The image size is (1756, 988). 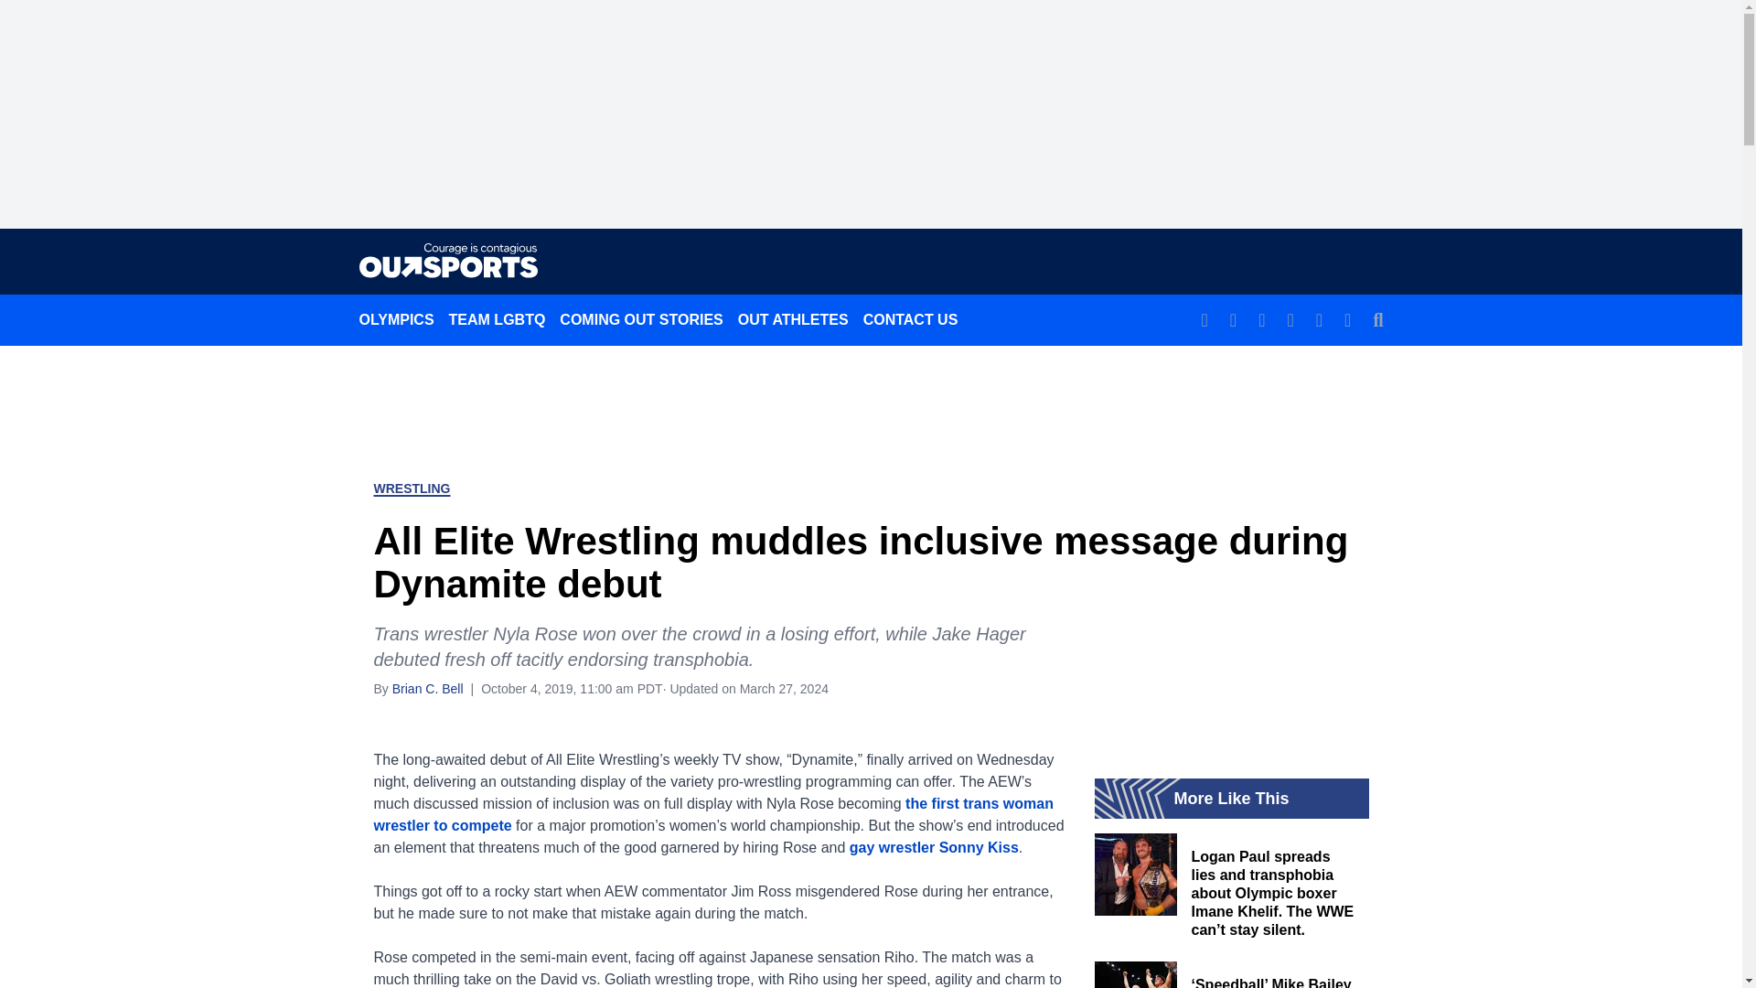 I want to click on WRESTLING, so click(x=411, y=489).